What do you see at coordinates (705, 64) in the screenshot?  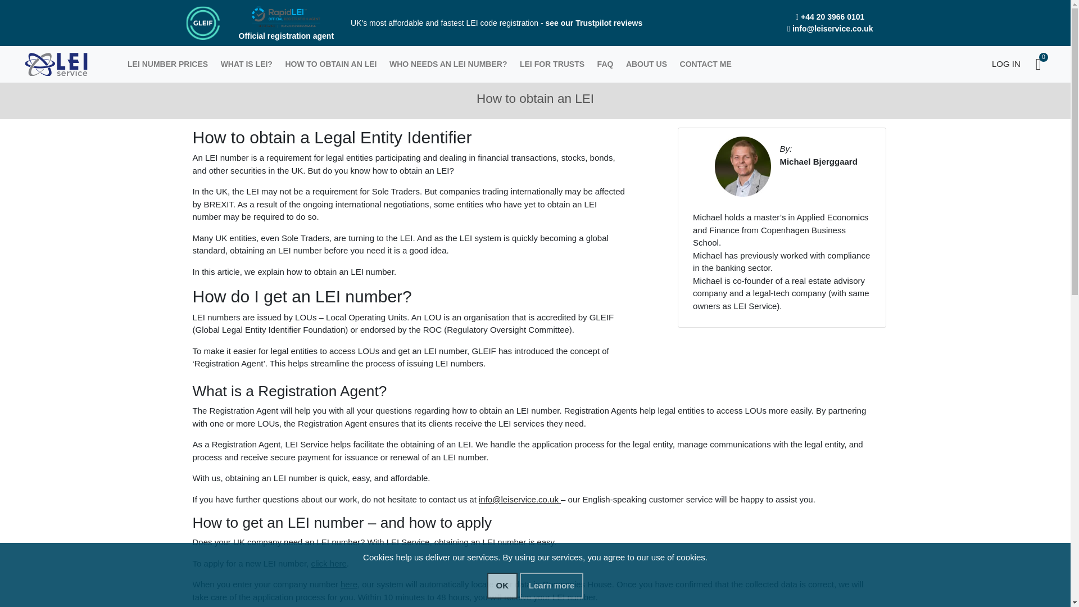 I see `CONTACT ME` at bounding box center [705, 64].